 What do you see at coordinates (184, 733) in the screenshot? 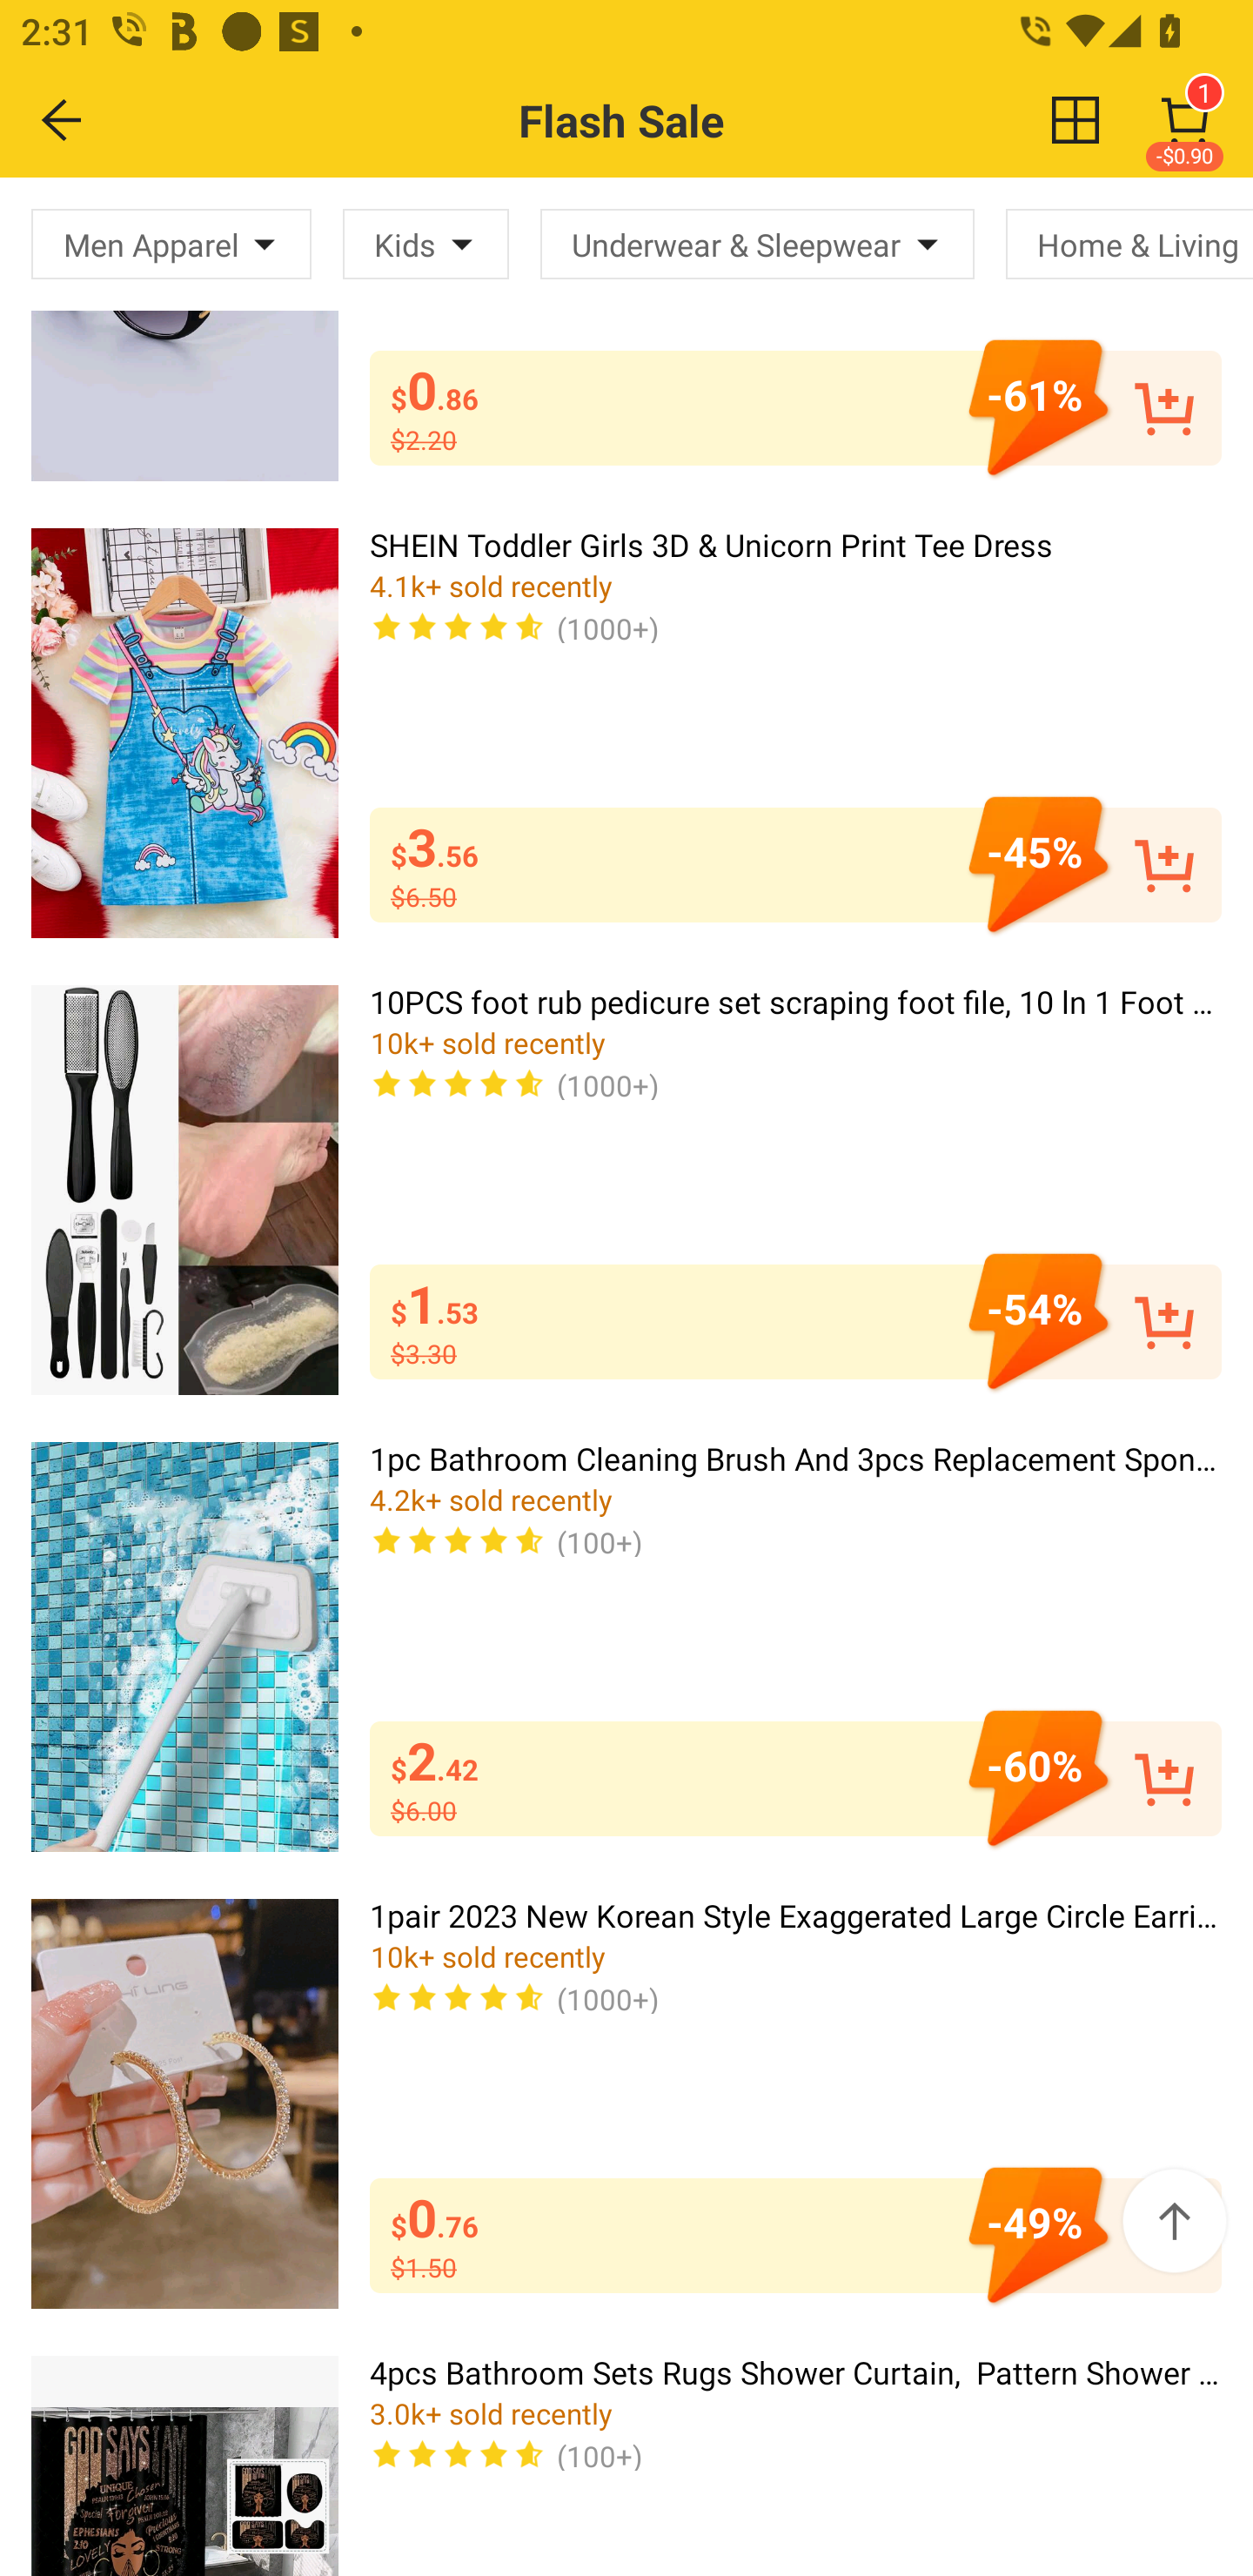
I see `SHEIN Toddler Girls 3D & Unicorn Print Tee Dress` at bounding box center [184, 733].